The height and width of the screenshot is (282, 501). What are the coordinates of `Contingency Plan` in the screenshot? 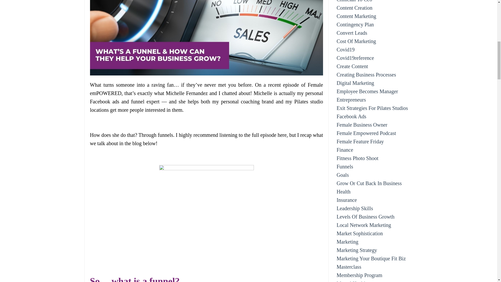 It's located at (375, 25).